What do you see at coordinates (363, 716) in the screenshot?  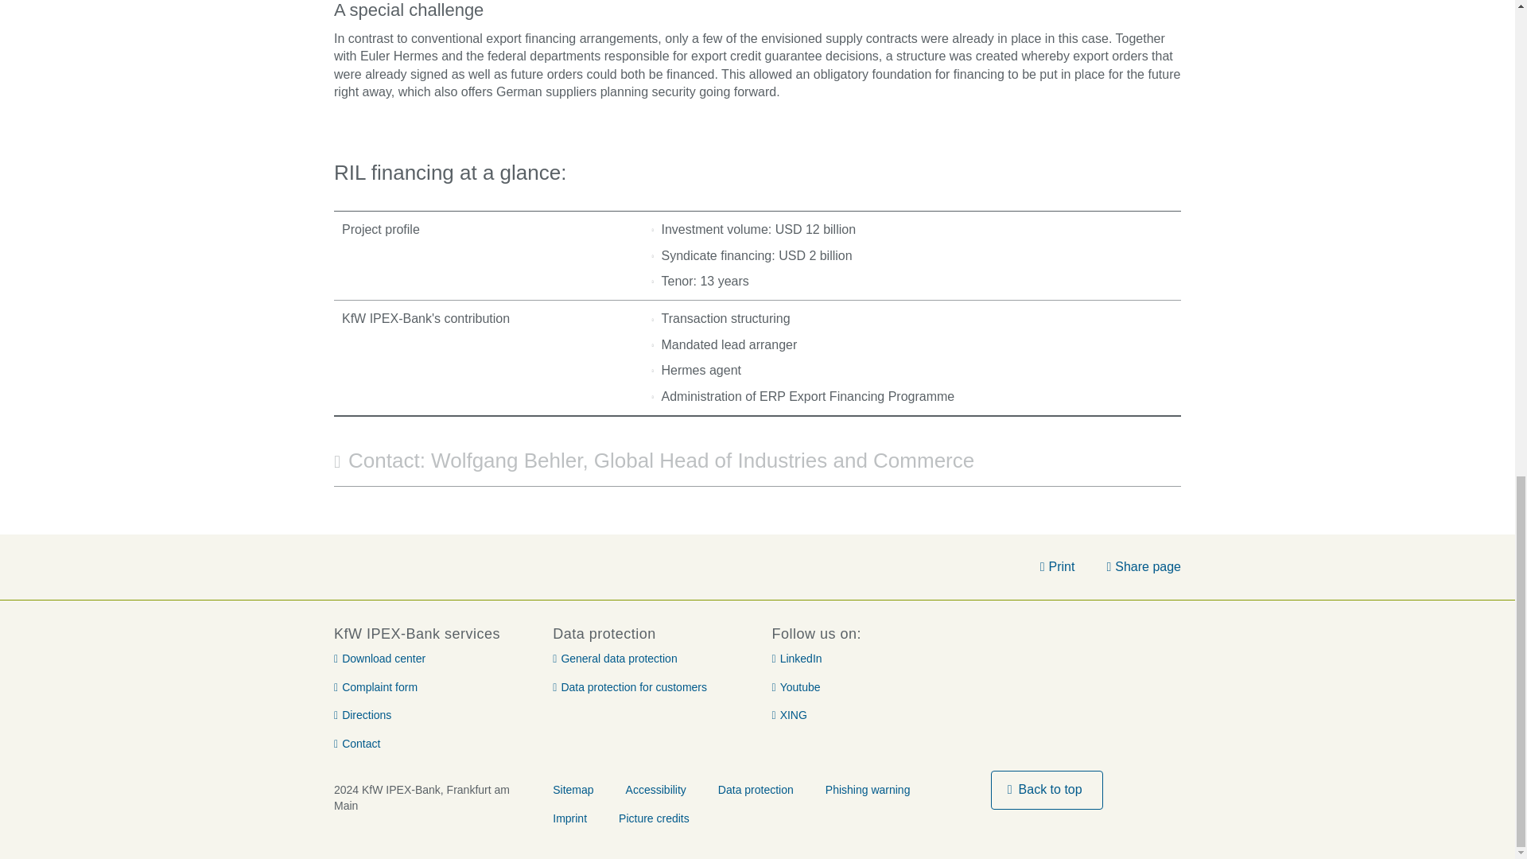 I see `Directions` at bounding box center [363, 716].